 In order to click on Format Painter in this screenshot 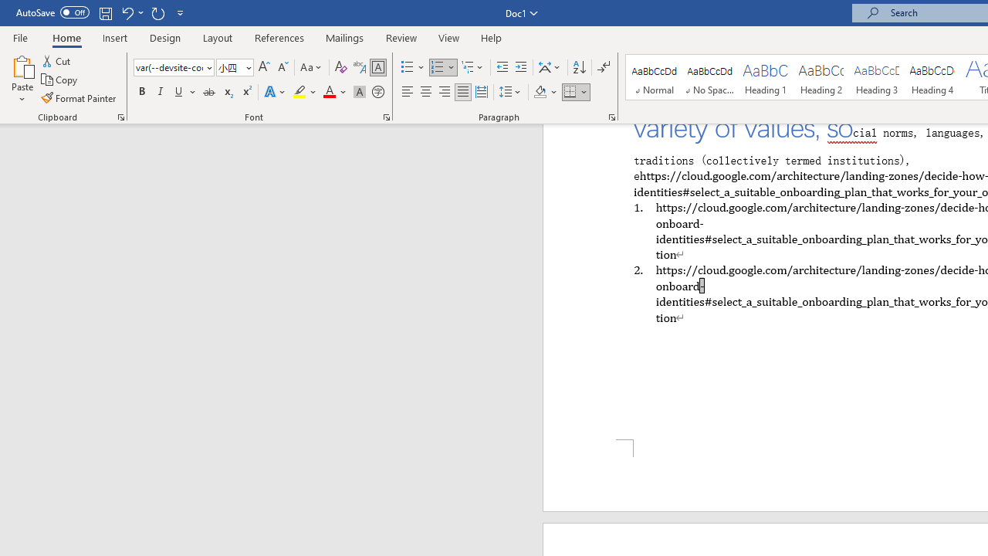, I will do `click(80, 97)`.